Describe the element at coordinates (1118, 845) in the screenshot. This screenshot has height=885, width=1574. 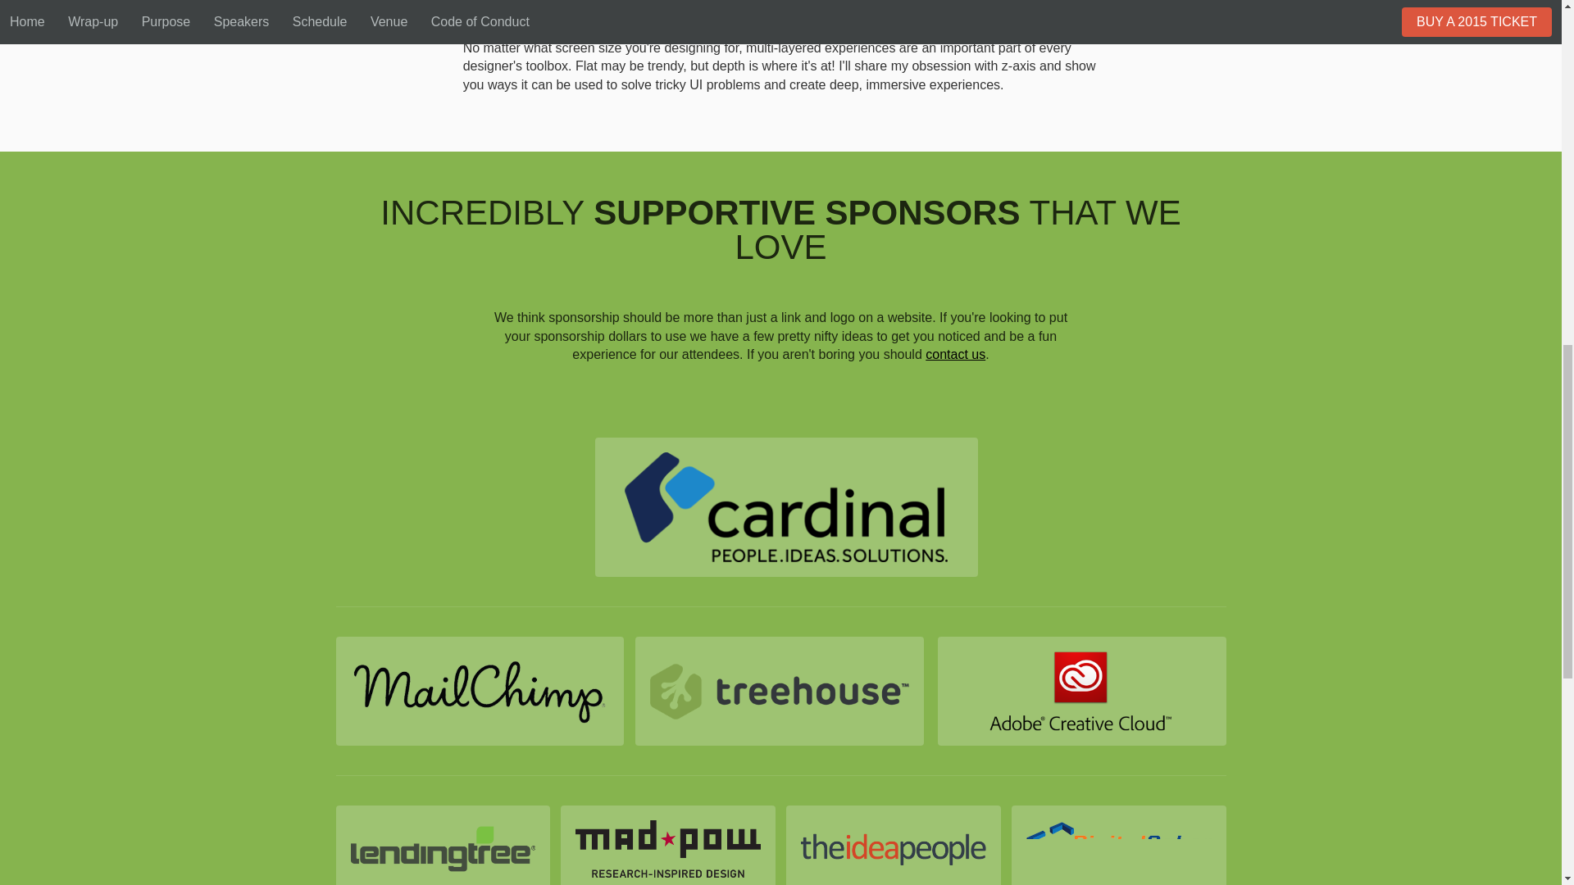
I see `Digital Saber` at that location.